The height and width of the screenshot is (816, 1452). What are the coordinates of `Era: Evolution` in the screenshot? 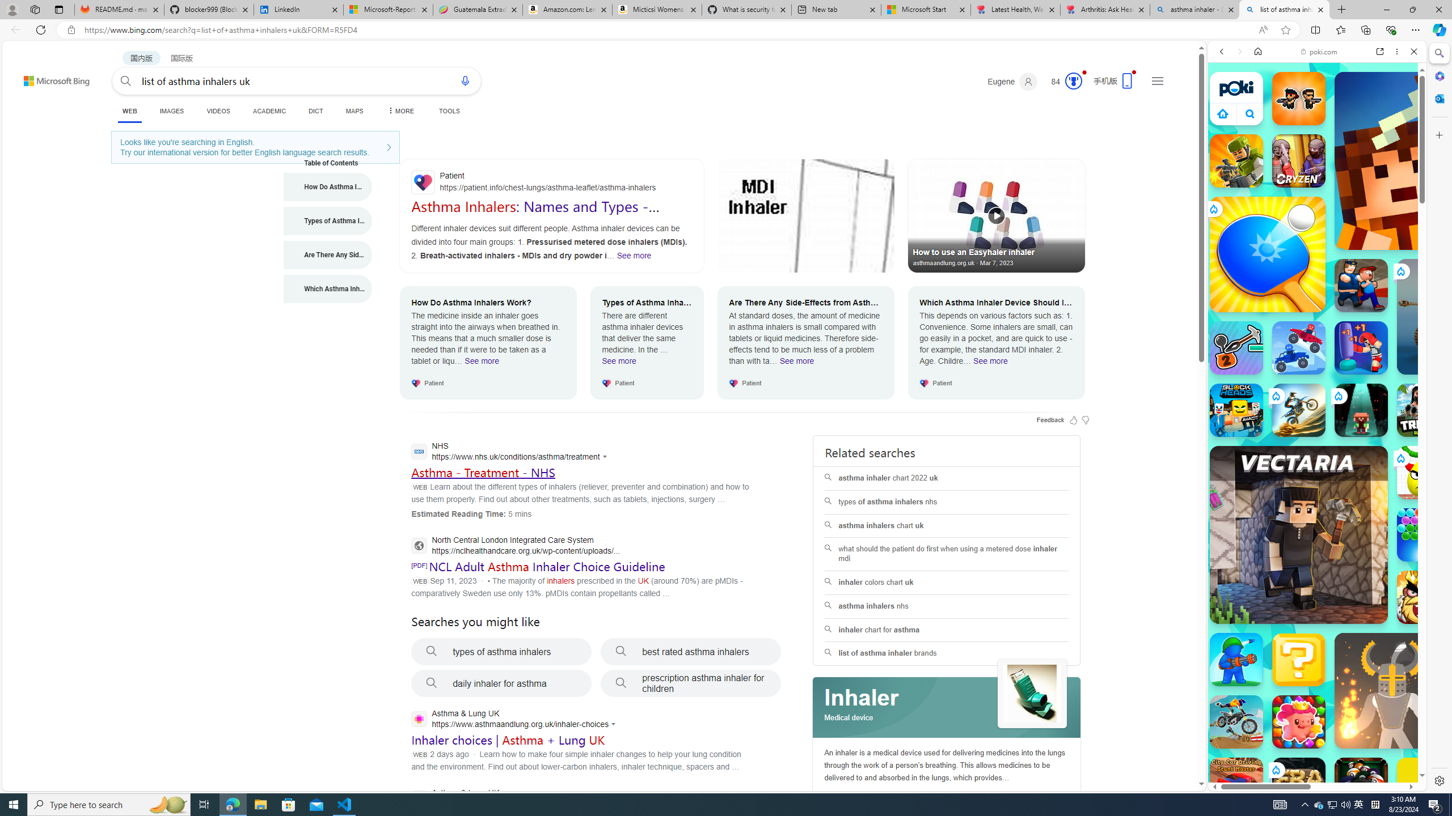 It's located at (1299, 784).